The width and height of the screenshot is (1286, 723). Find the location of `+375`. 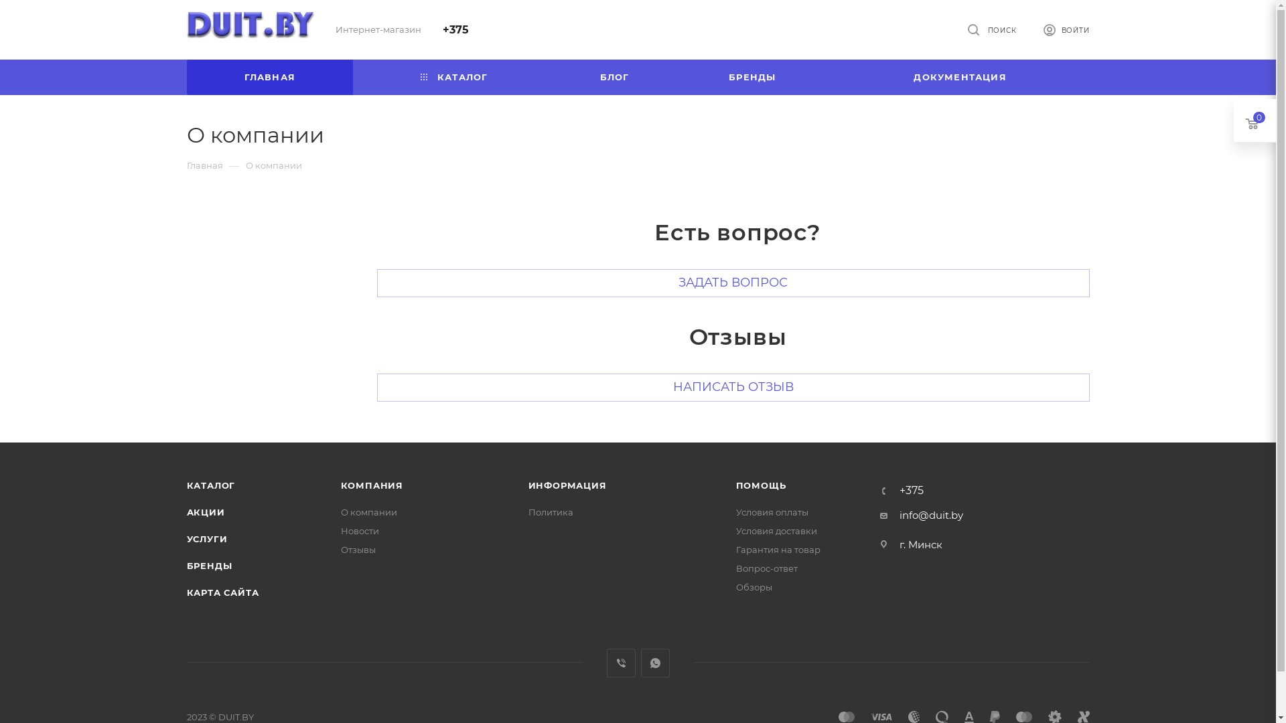

+375 is located at coordinates (455, 29).